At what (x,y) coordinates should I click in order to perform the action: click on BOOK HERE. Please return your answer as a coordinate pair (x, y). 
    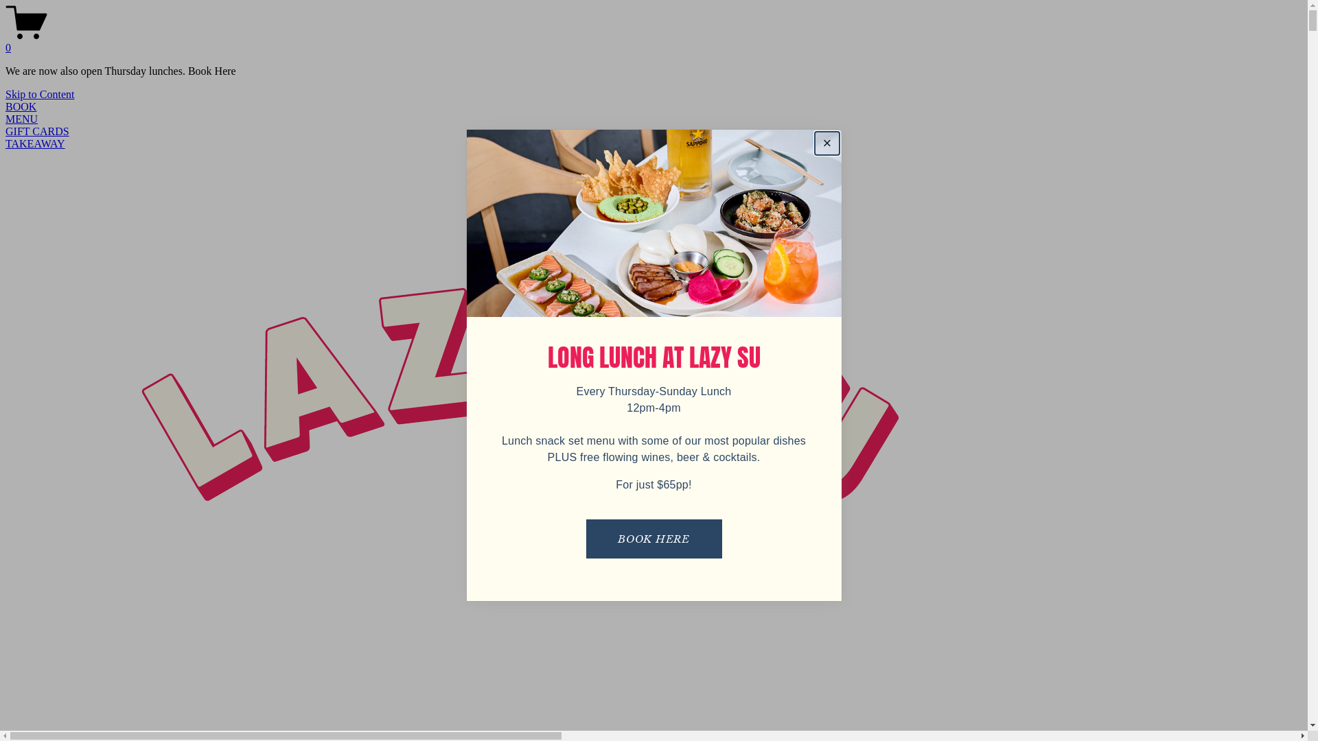
    Looking at the image, I should click on (654, 539).